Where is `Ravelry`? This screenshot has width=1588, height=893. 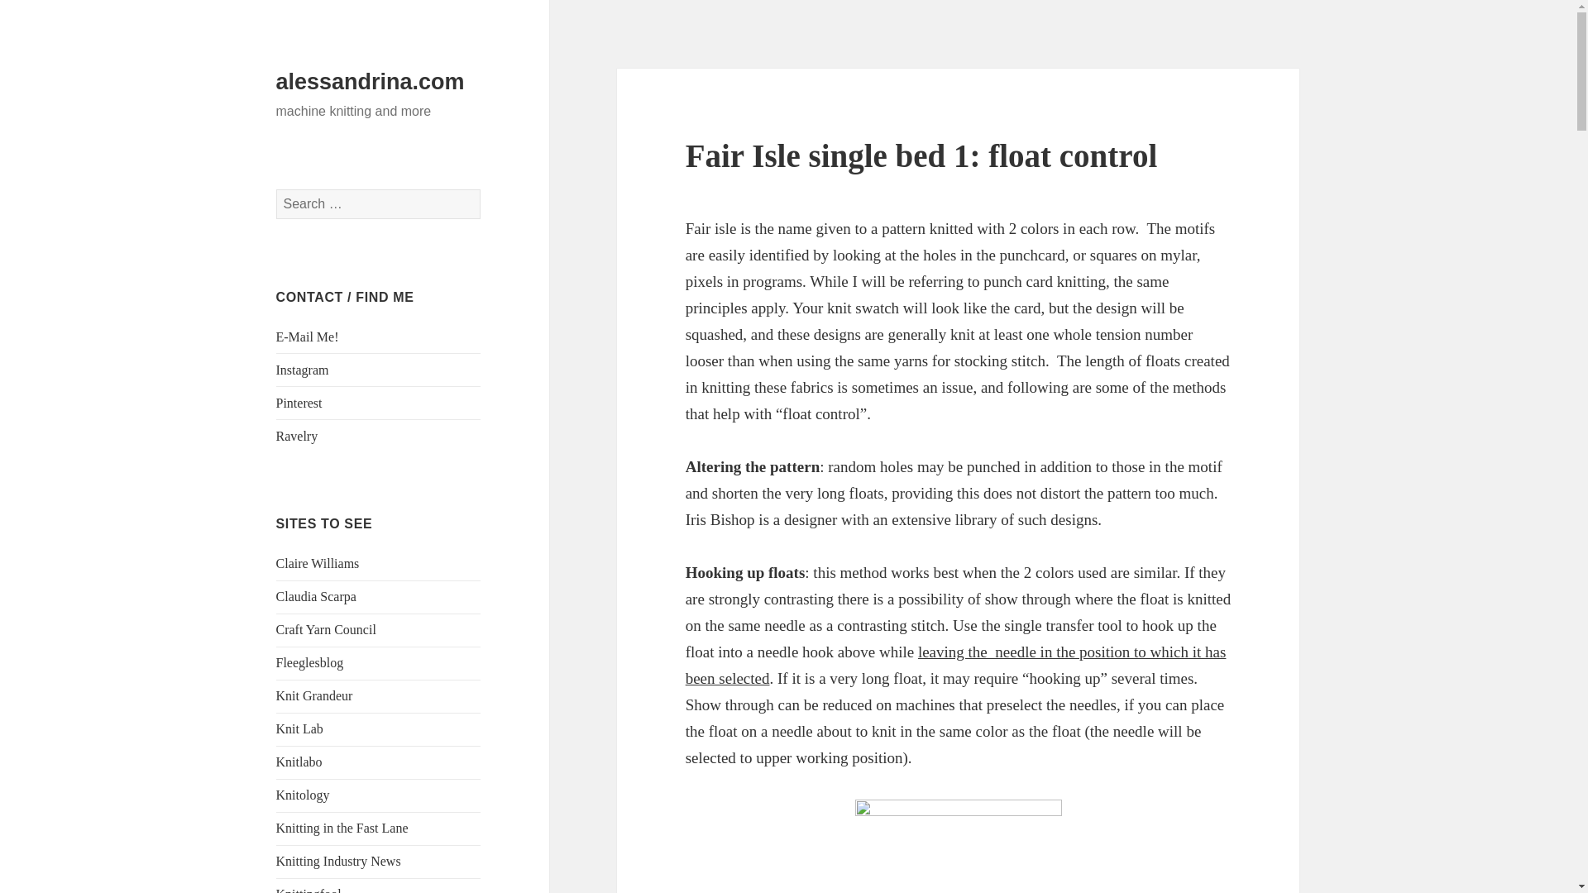
Ravelry is located at coordinates (298, 436).